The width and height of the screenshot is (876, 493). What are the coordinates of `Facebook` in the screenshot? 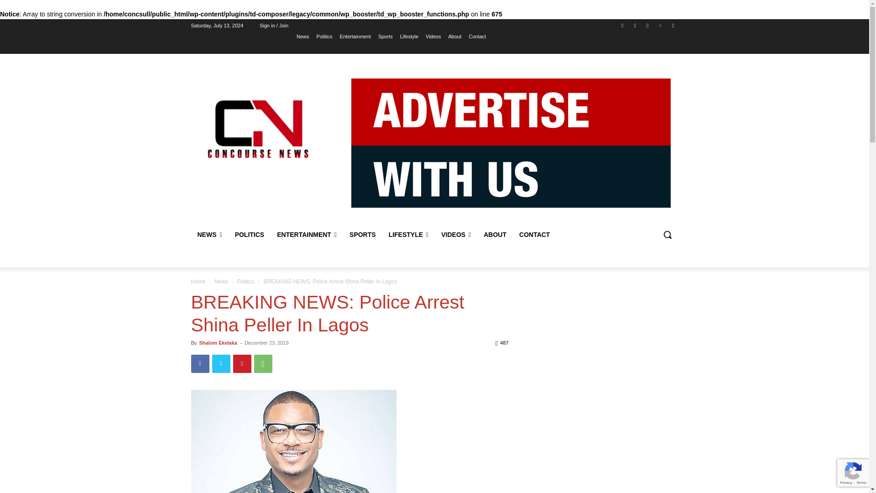 It's located at (622, 25).